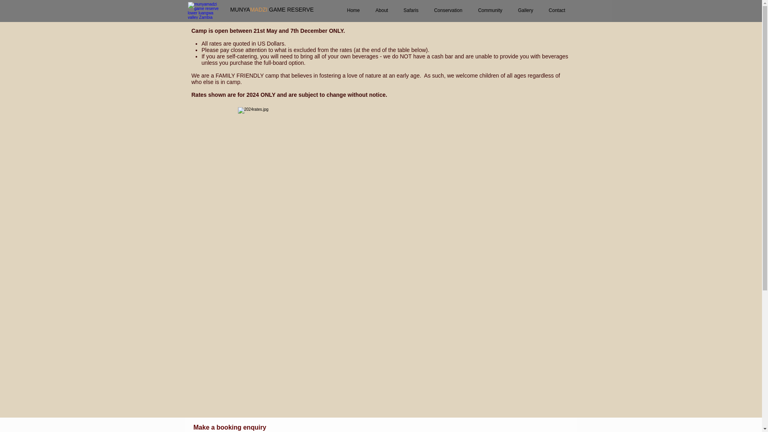 Image resolution: width=768 pixels, height=432 pixels. Describe the element at coordinates (526, 10) in the screenshot. I see `Gallery` at that location.